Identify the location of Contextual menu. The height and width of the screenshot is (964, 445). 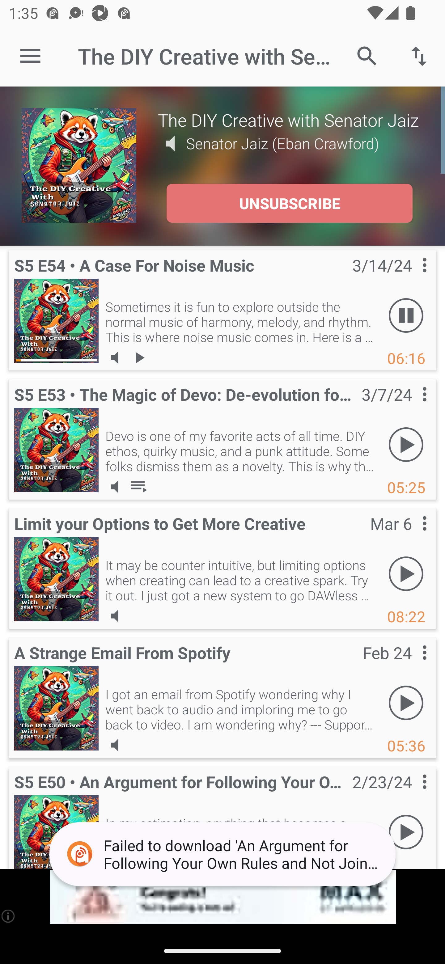
(411, 277).